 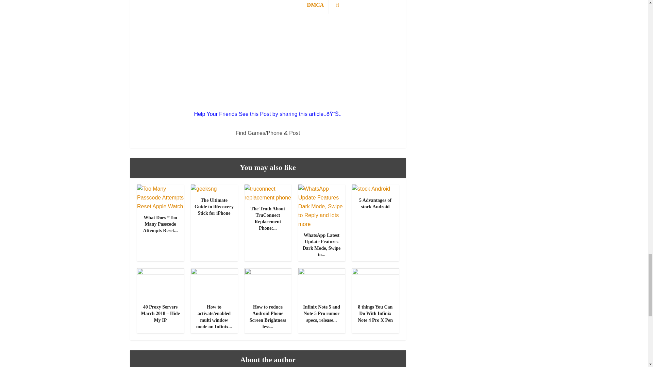 I want to click on The Ultimate Guide to iRecovery Stick for iPhone, so click(x=214, y=207).